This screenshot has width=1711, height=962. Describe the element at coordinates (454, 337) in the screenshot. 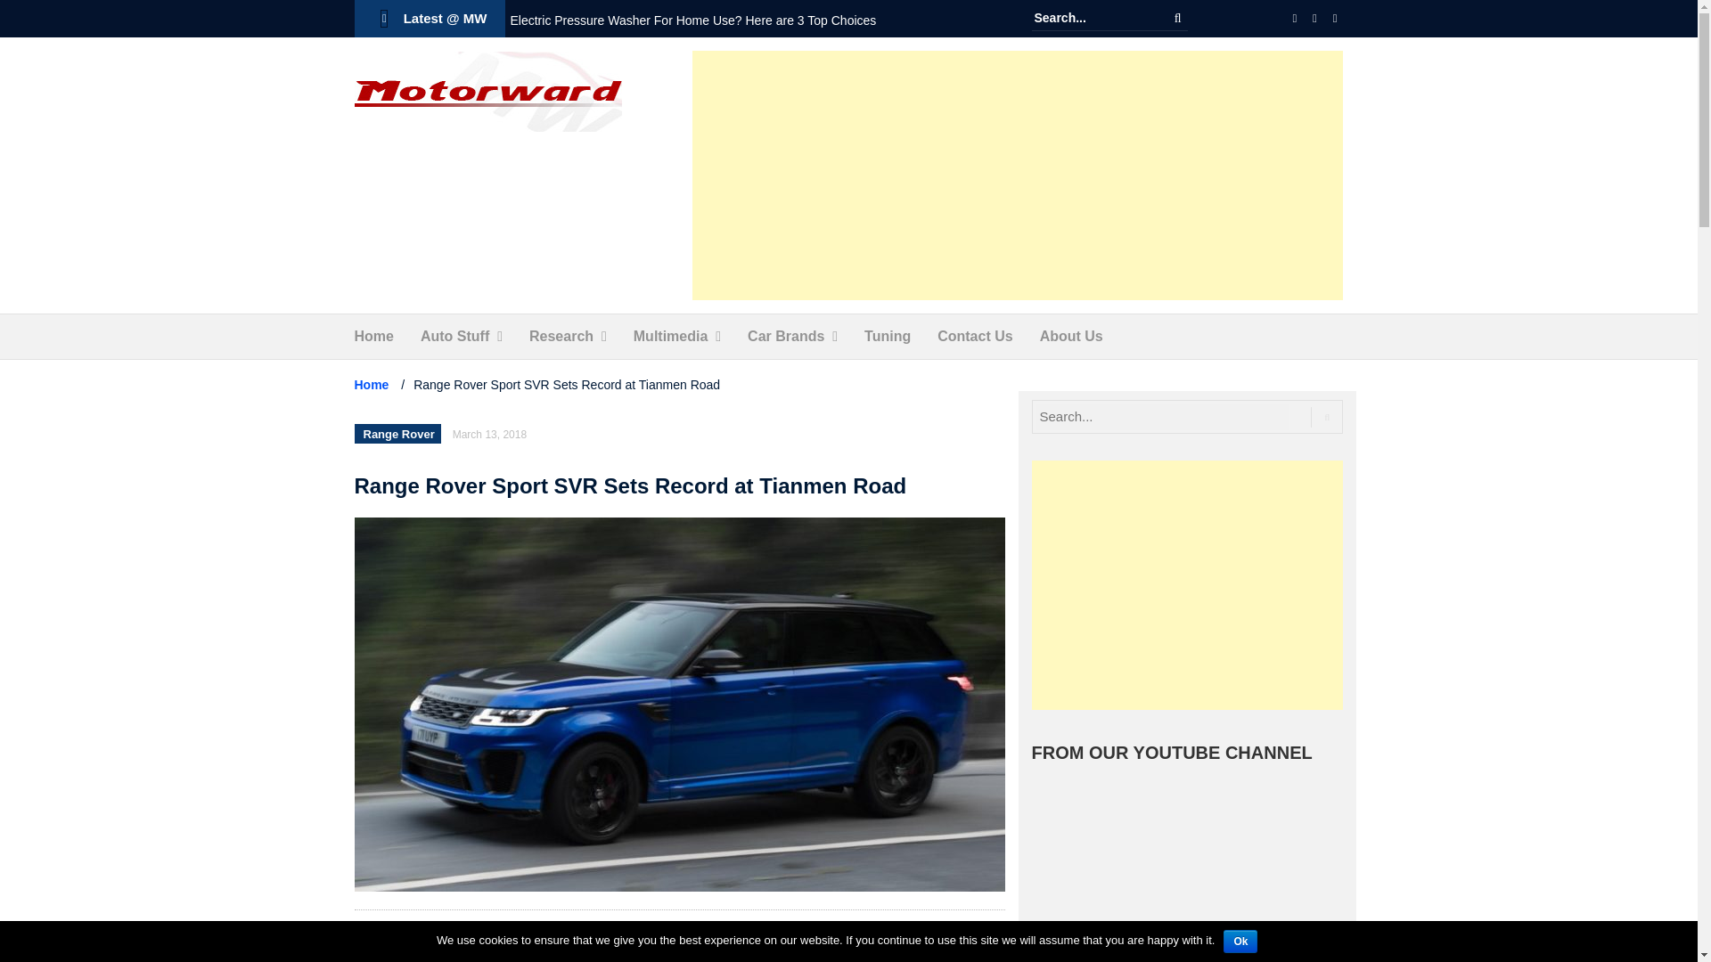

I see `Auto Stuff` at that location.